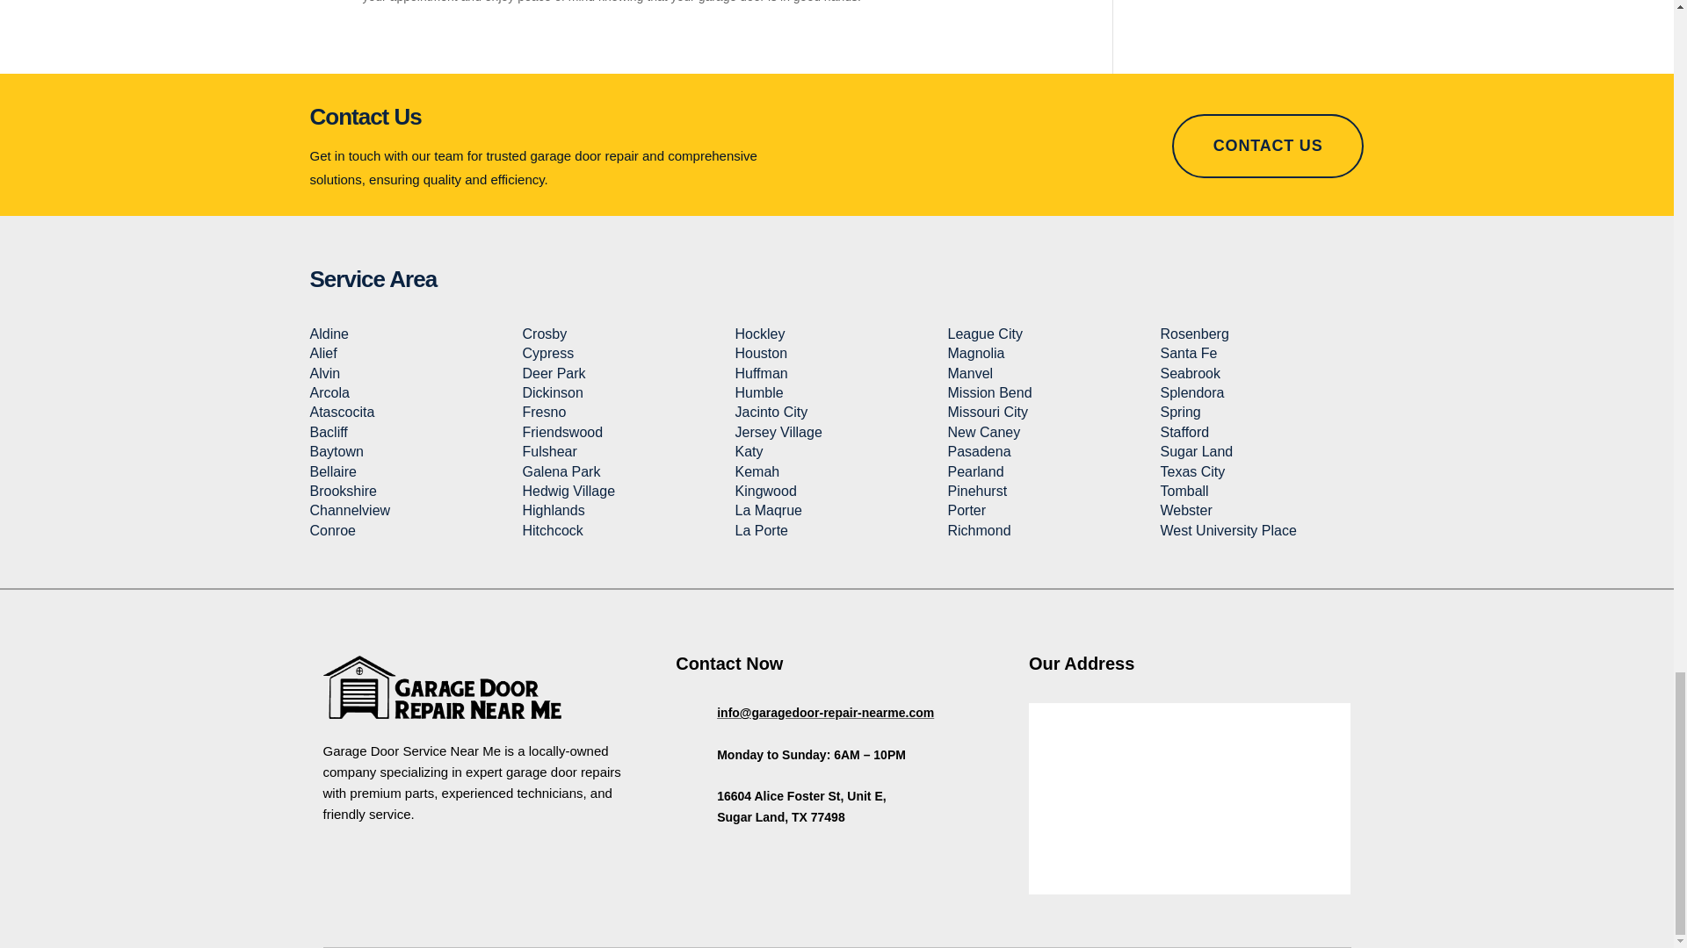 The width and height of the screenshot is (1687, 948). I want to click on Dickinson, so click(552, 391).